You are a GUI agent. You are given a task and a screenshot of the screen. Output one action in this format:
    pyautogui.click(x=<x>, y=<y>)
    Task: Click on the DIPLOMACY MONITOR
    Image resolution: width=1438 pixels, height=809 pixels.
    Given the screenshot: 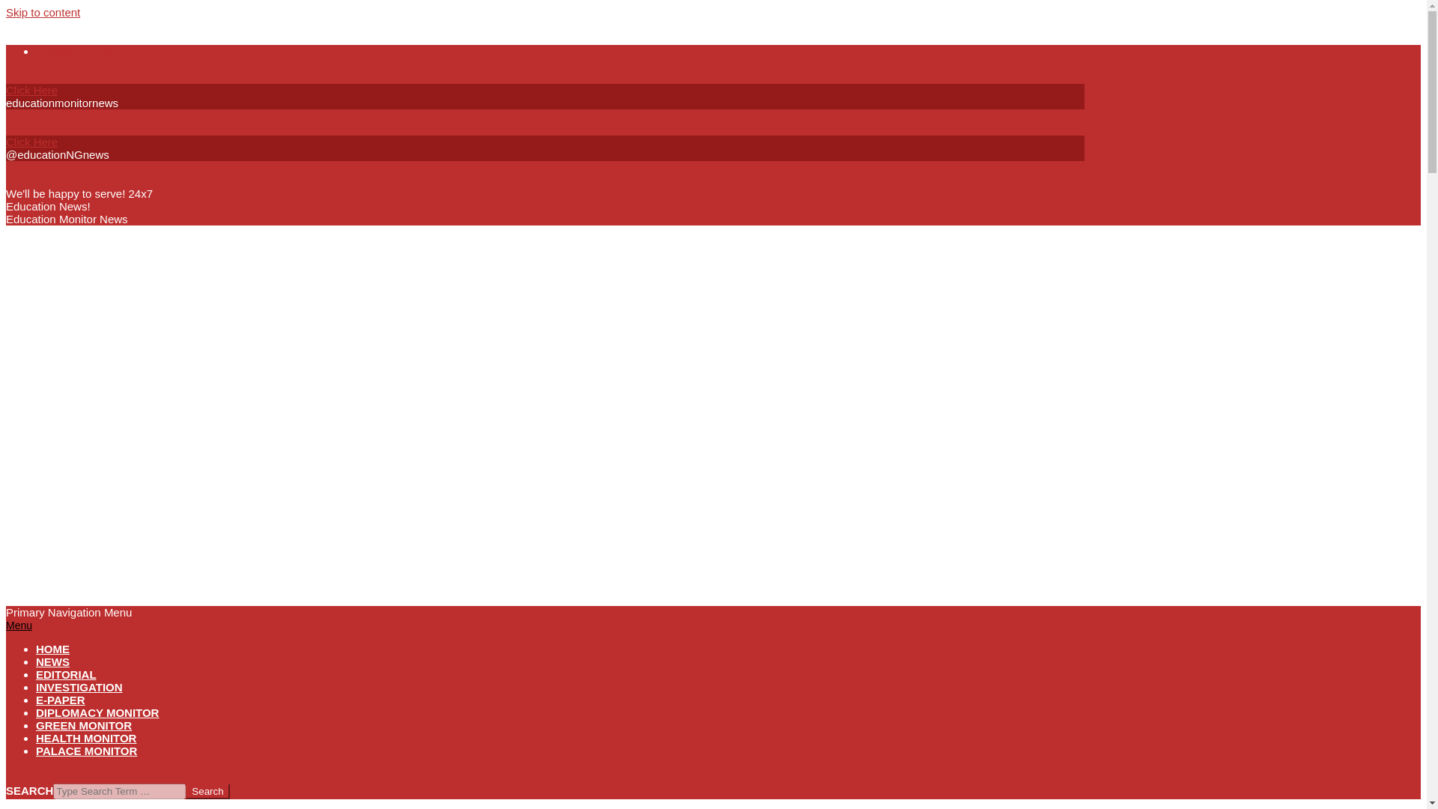 What is the action you would take?
    pyautogui.click(x=97, y=712)
    